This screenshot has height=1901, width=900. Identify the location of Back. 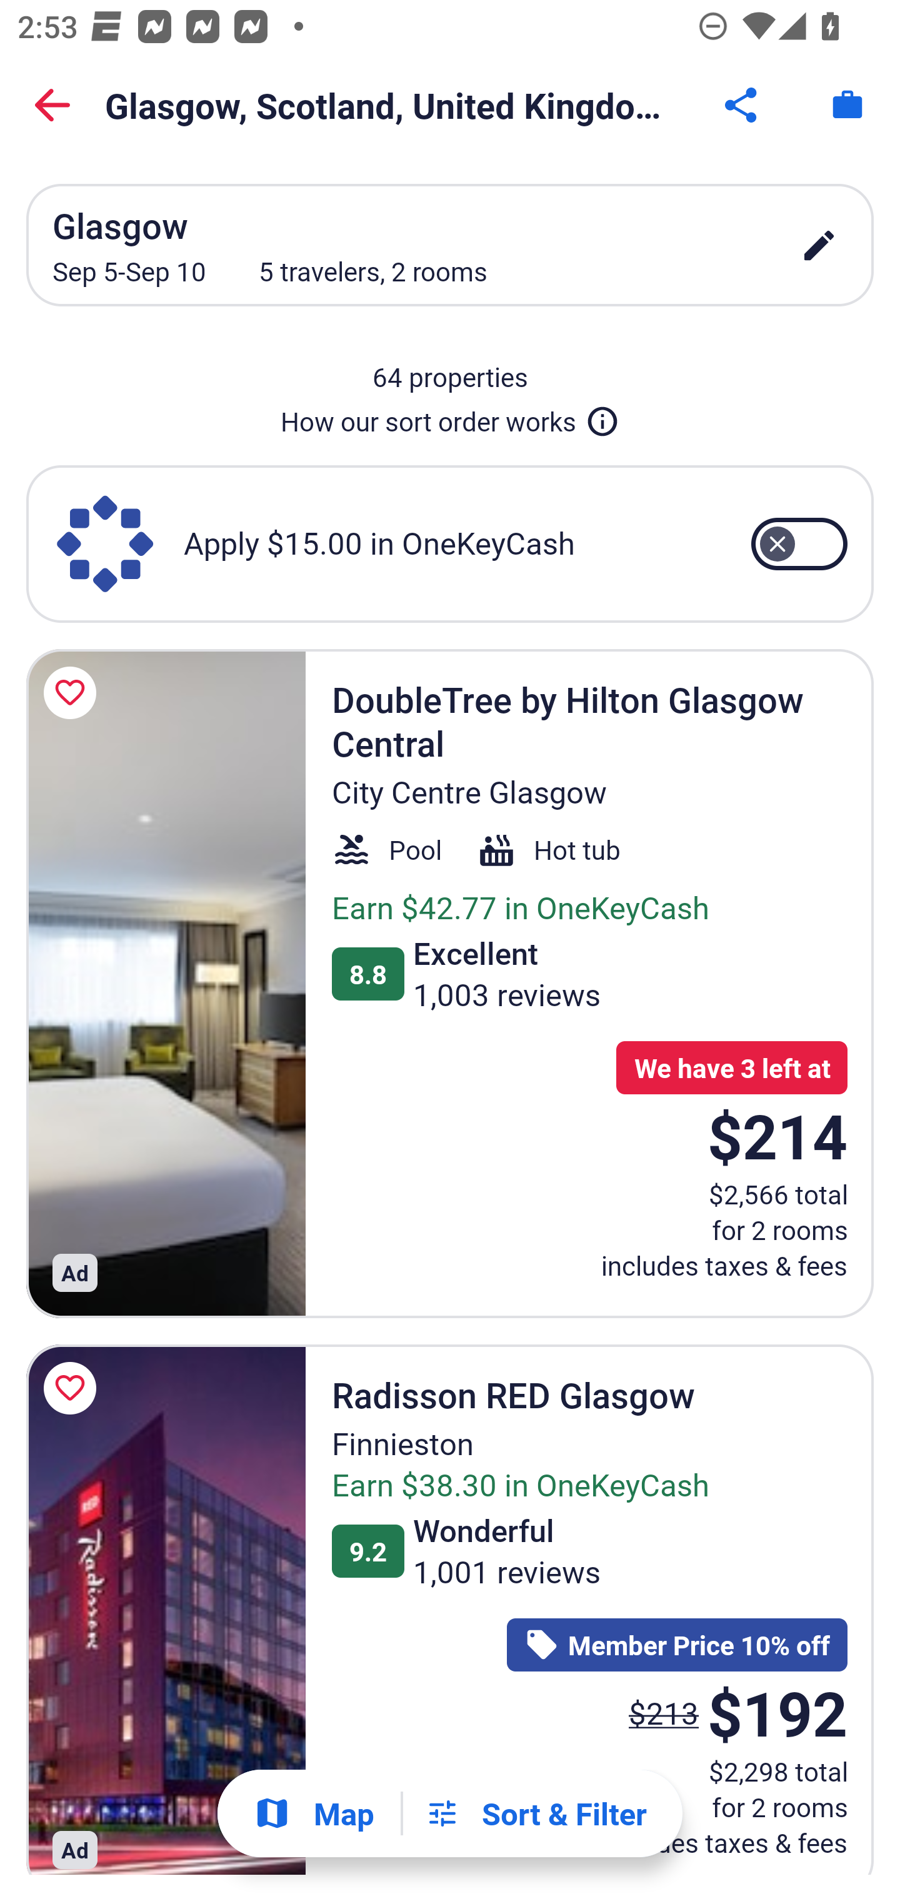
(52, 105).